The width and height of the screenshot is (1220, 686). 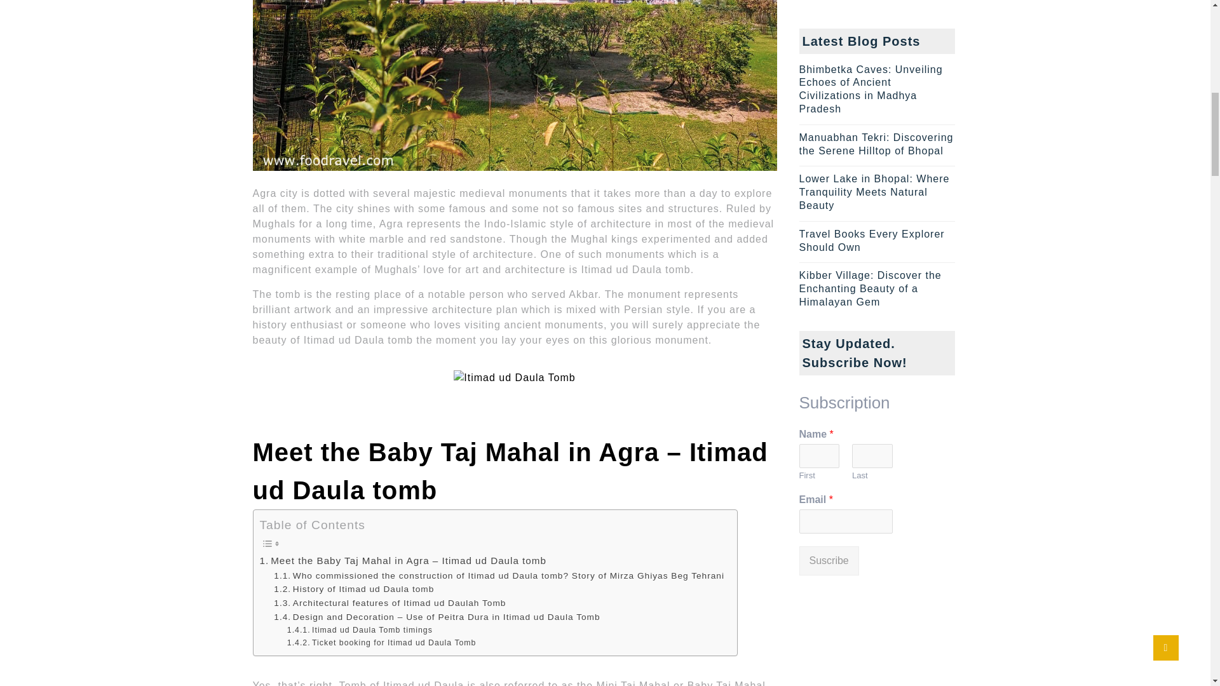 I want to click on History of Itimad ud Daula tomb, so click(x=353, y=589).